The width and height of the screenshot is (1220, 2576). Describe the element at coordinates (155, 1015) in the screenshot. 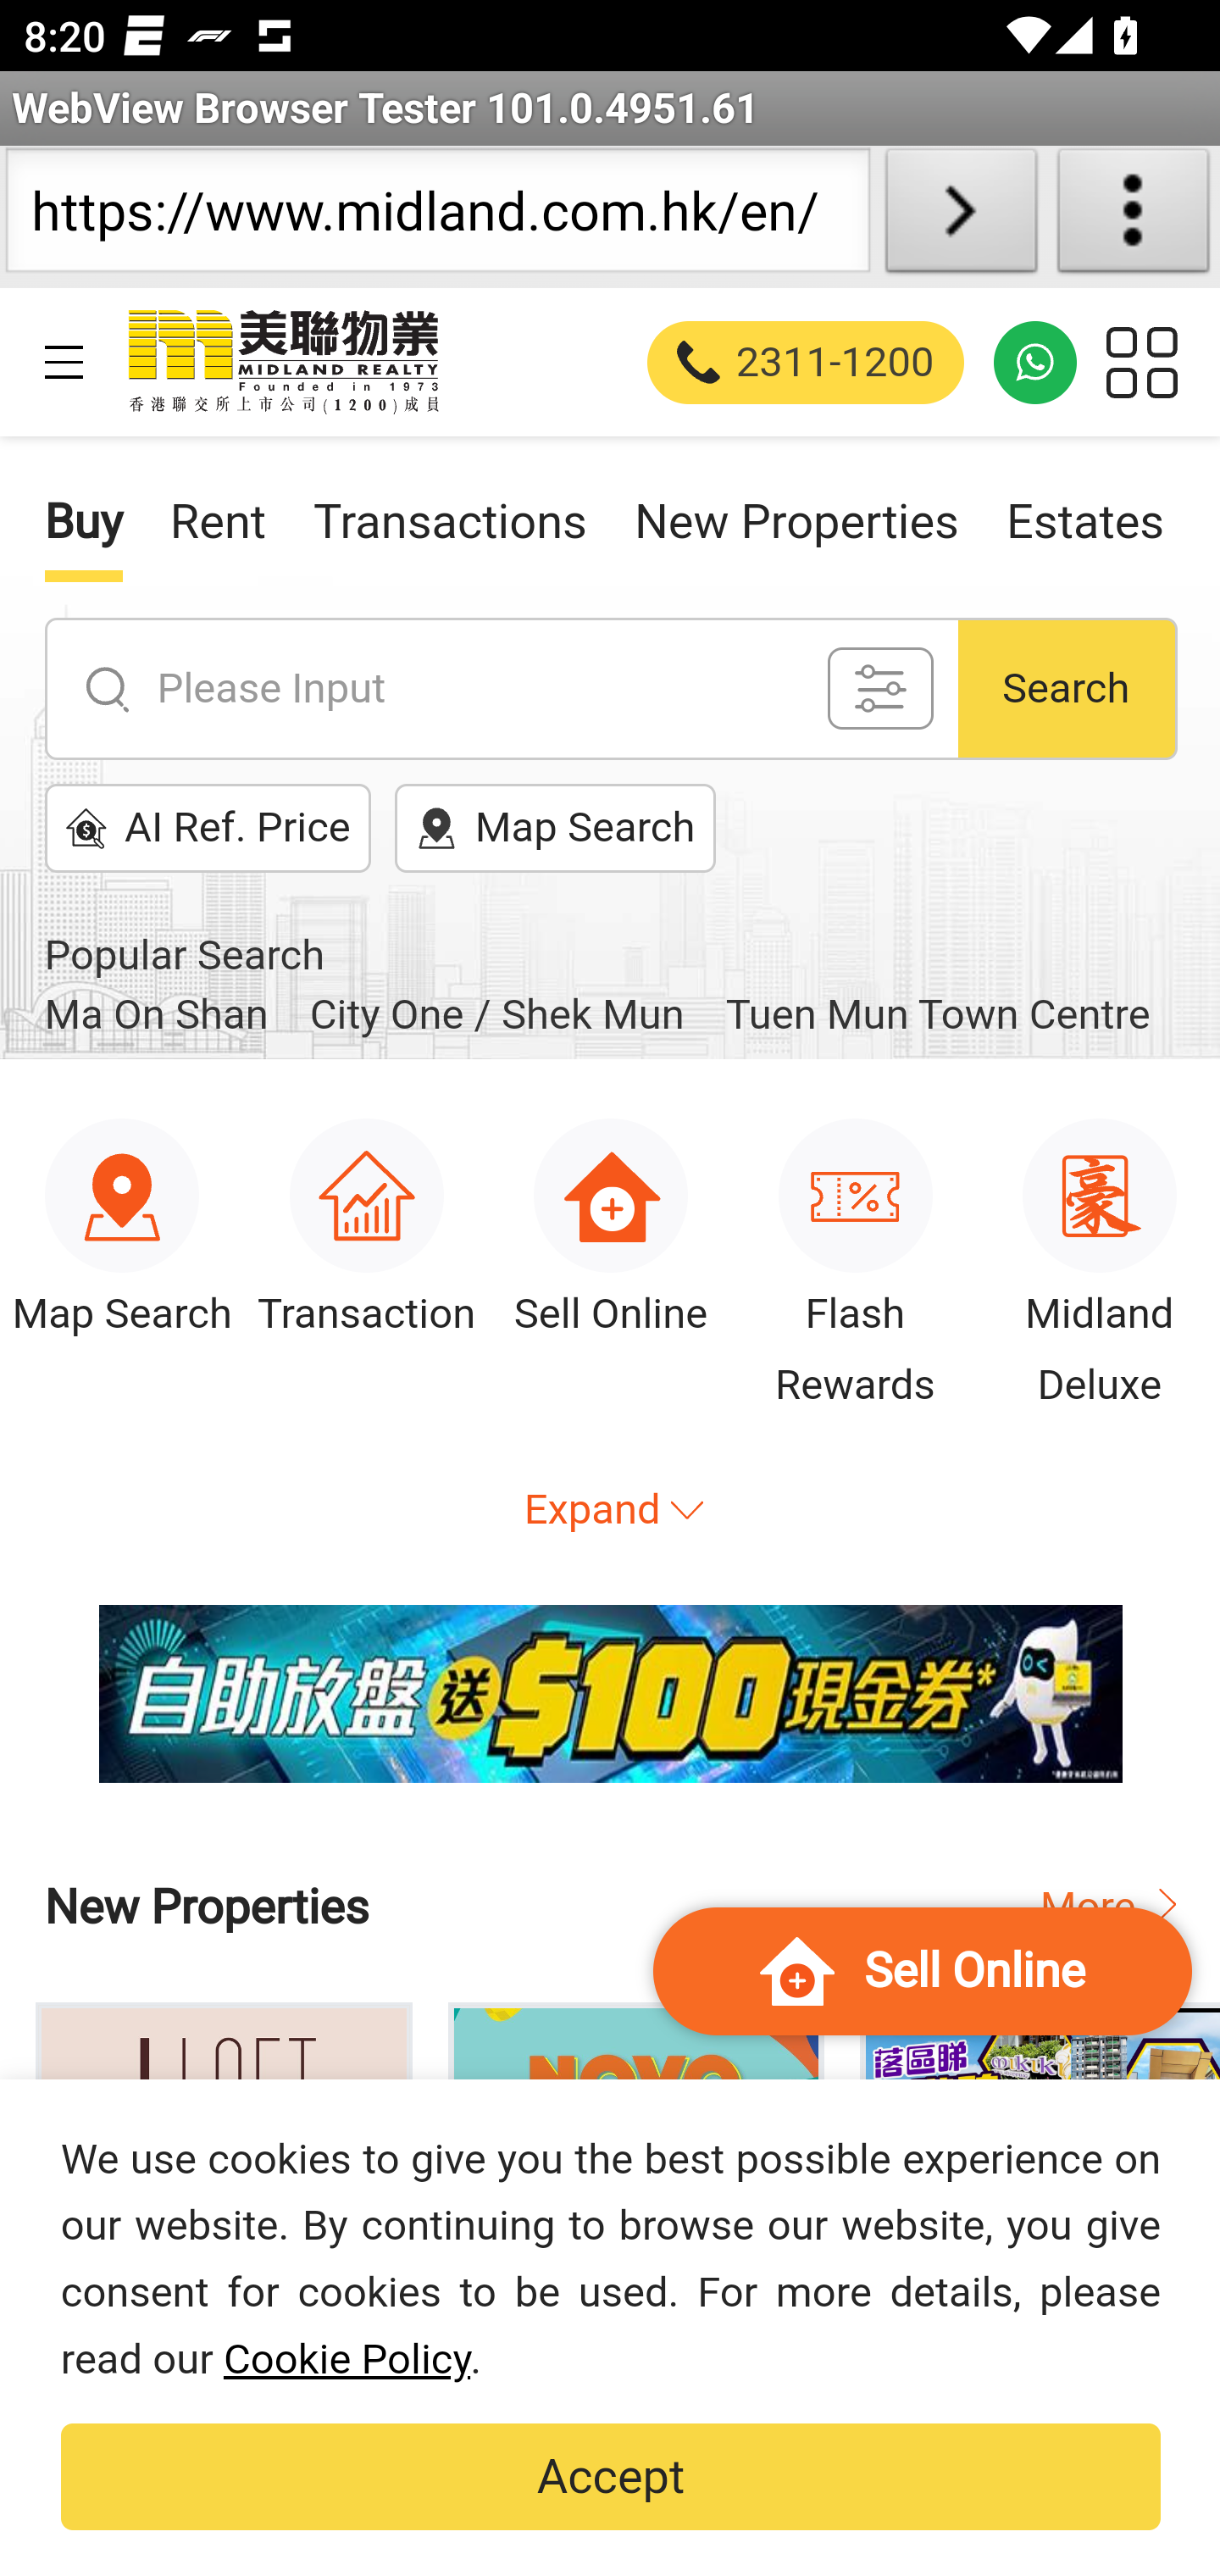

I see `Ma On Shan` at that location.